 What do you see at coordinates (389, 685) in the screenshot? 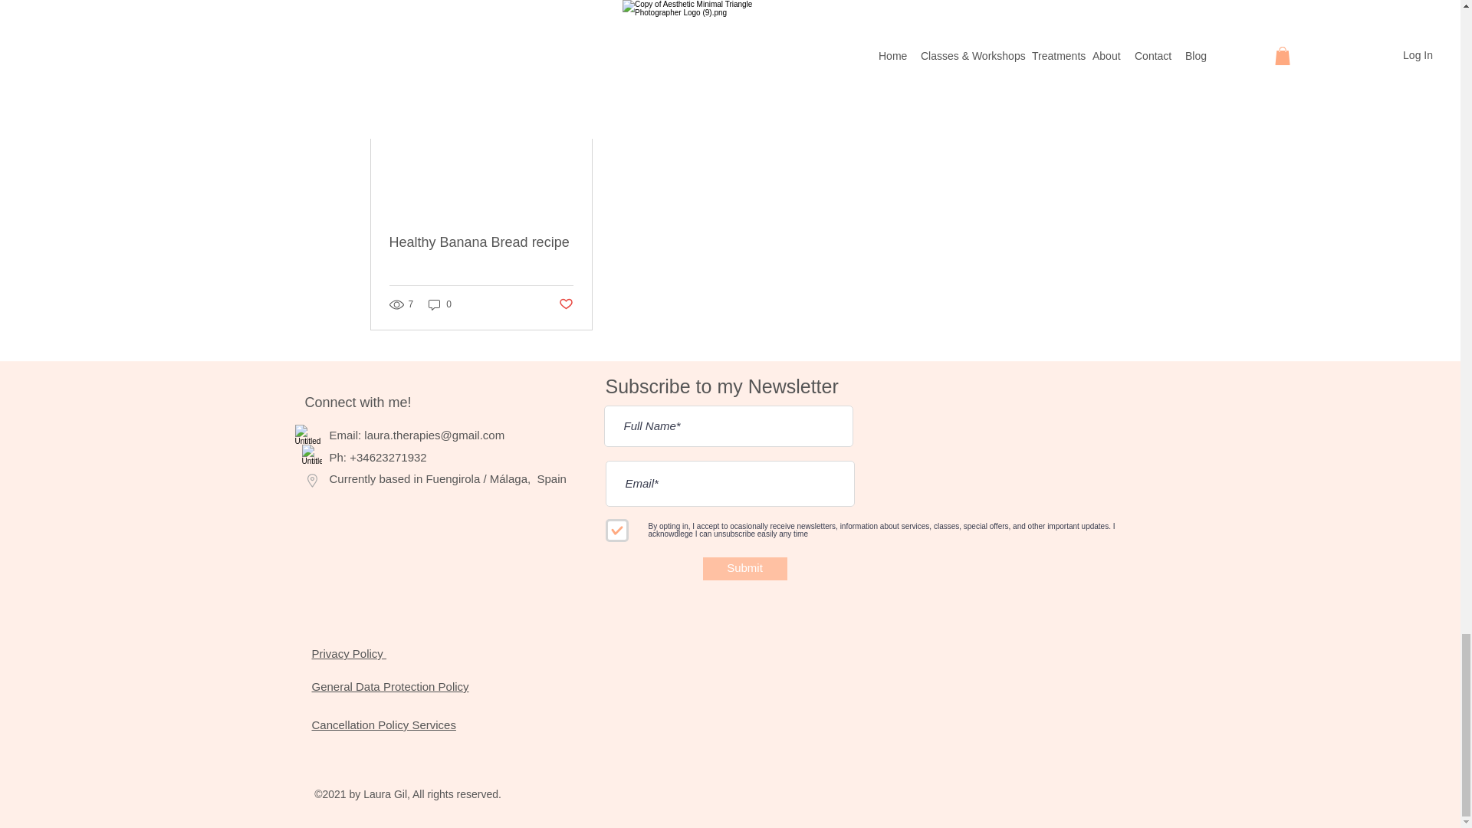
I see `General Data Protection Policy` at bounding box center [389, 685].